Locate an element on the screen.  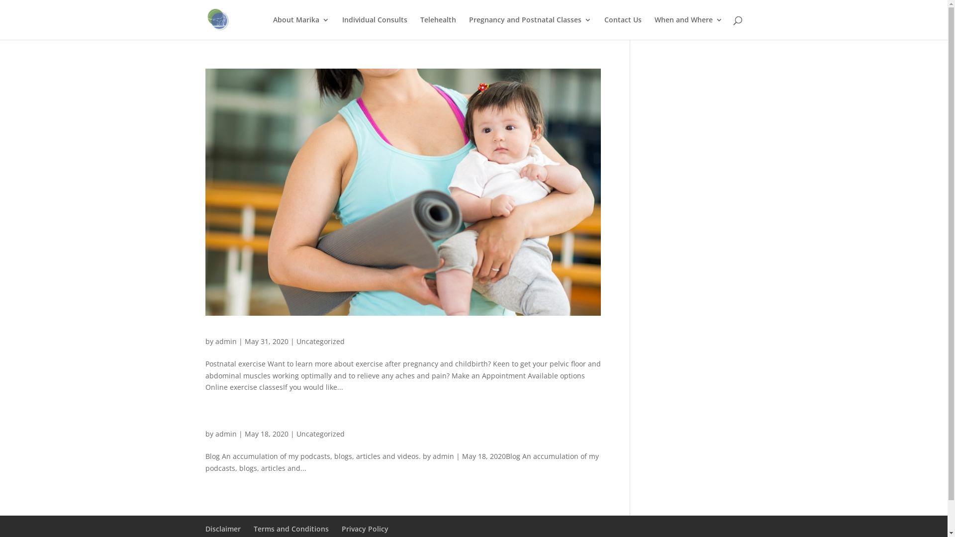
admin is located at coordinates (226, 341).